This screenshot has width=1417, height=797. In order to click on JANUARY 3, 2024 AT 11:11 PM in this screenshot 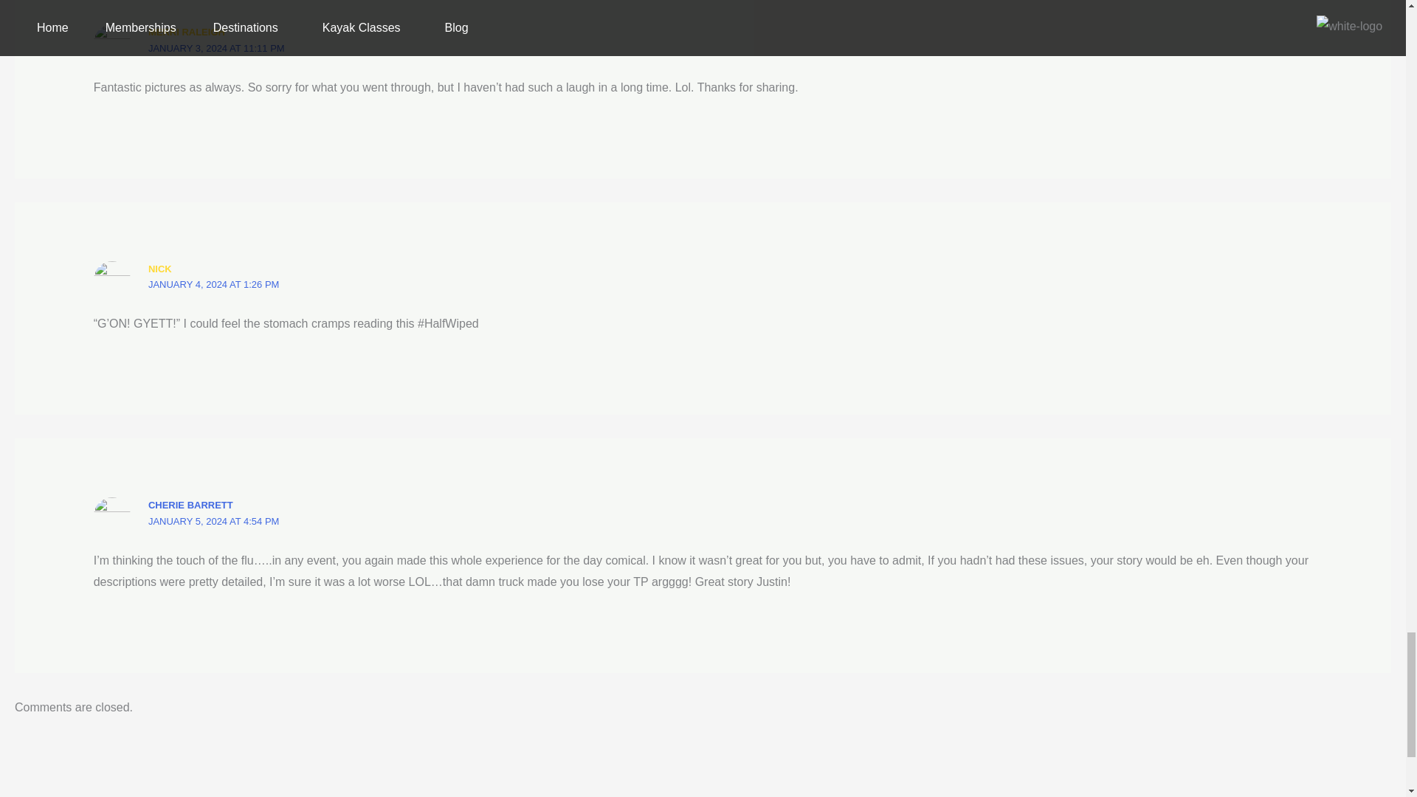, I will do `click(216, 49)`.